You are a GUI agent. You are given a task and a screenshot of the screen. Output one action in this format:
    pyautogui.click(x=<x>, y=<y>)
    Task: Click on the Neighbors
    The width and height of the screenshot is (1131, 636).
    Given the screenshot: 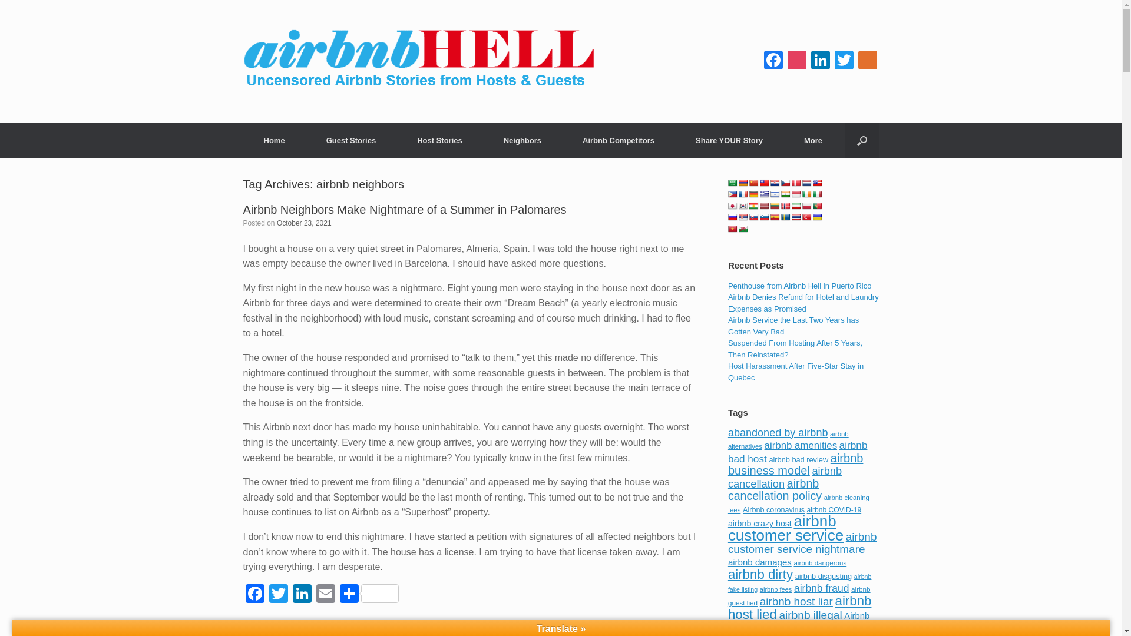 What is the action you would take?
    pyautogui.click(x=522, y=140)
    